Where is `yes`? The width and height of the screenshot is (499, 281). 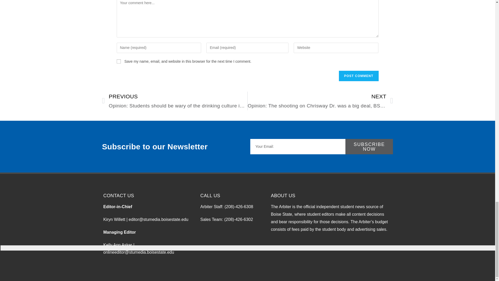
yes is located at coordinates (119, 61).